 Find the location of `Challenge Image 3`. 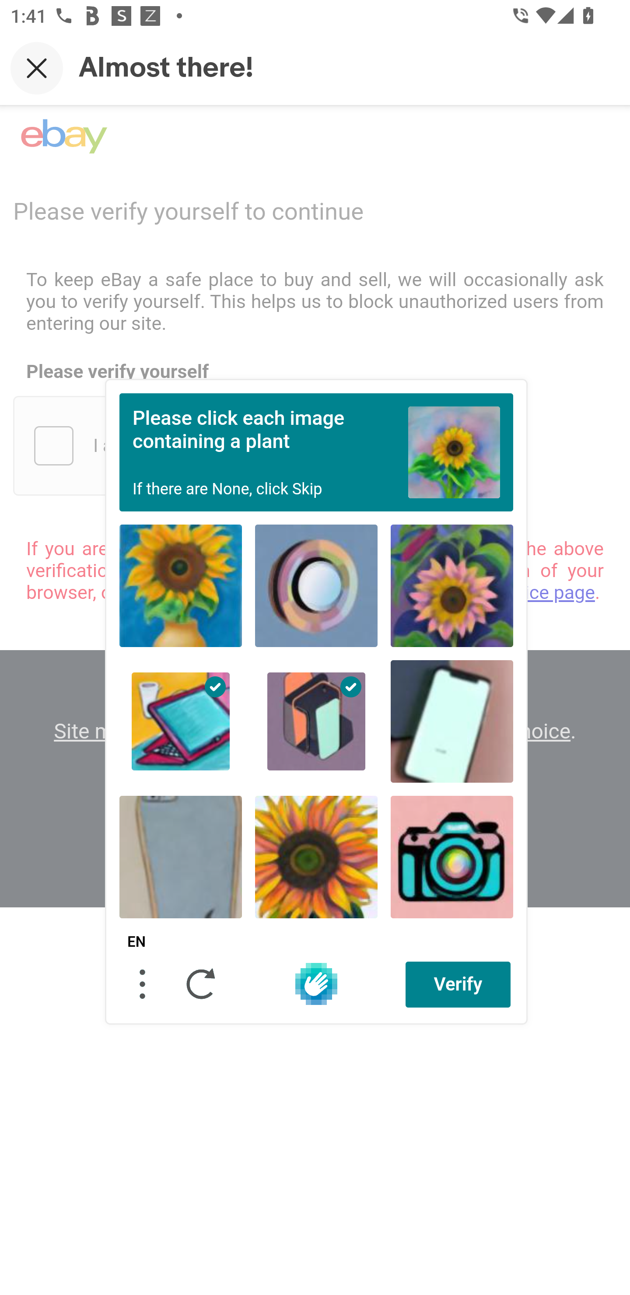

Challenge Image 3 is located at coordinates (451, 585).